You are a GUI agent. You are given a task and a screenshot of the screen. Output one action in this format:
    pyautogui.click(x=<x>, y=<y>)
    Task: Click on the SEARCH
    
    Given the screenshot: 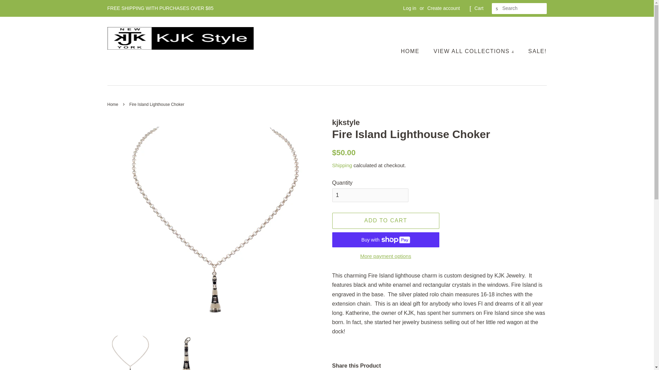 What is the action you would take?
    pyautogui.click(x=497, y=9)
    